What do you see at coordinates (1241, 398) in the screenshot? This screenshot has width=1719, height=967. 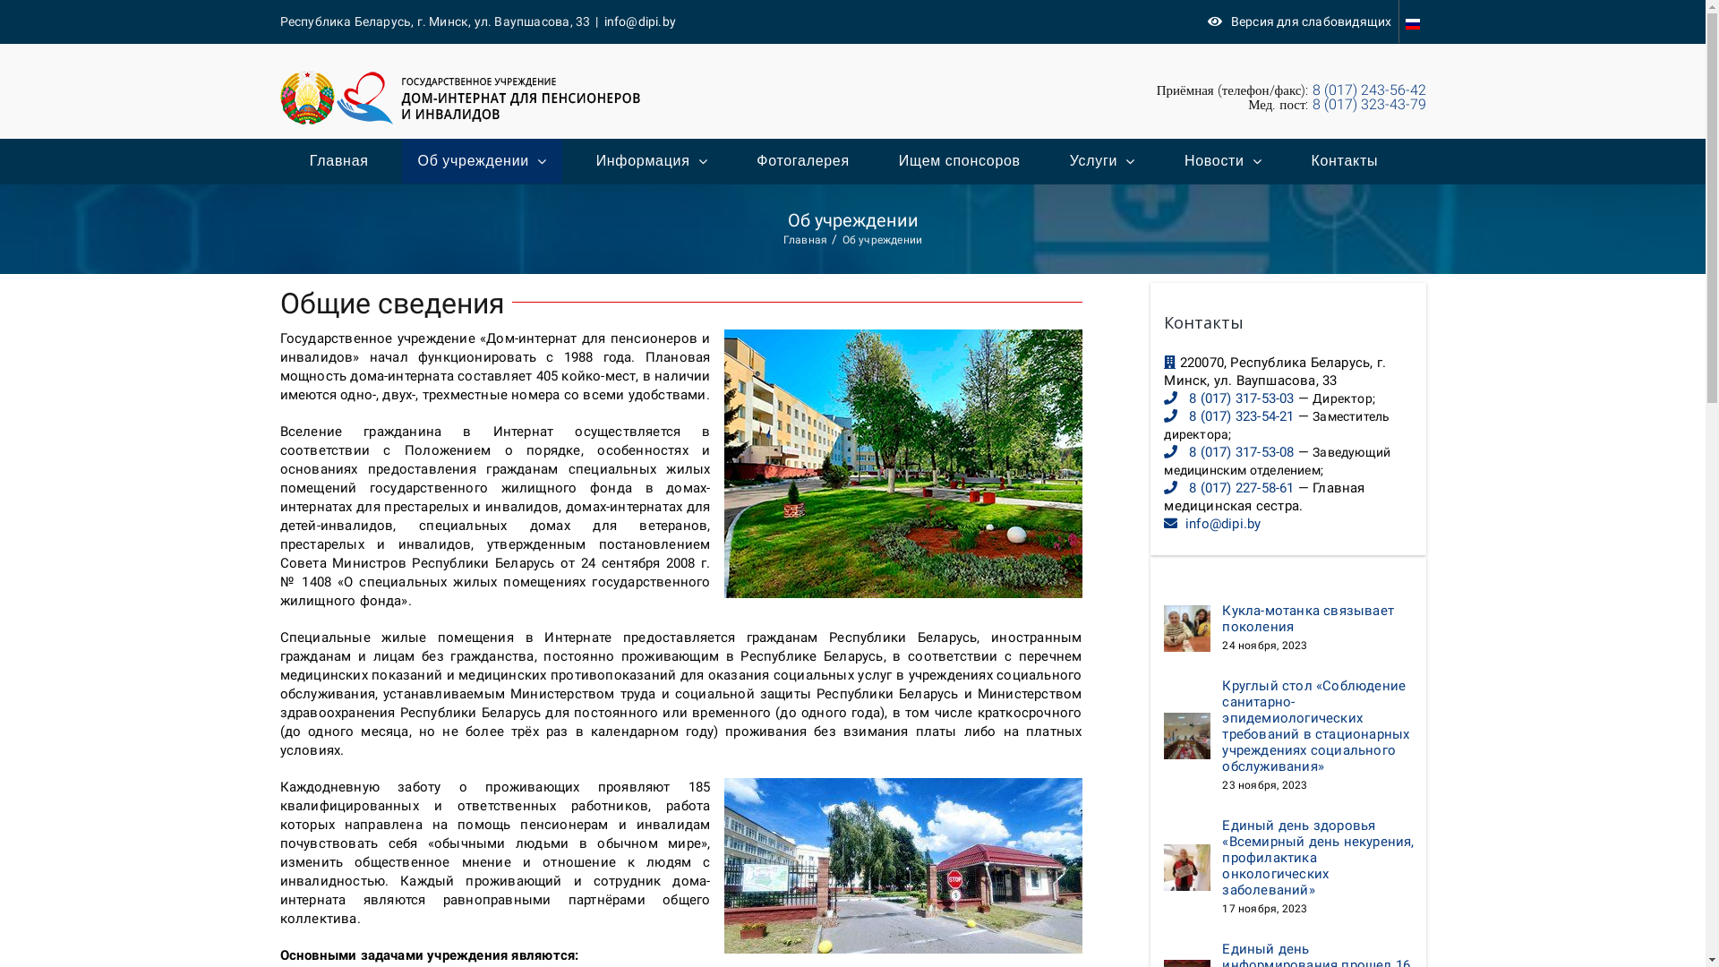 I see `8 (017) 317-53-03` at bounding box center [1241, 398].